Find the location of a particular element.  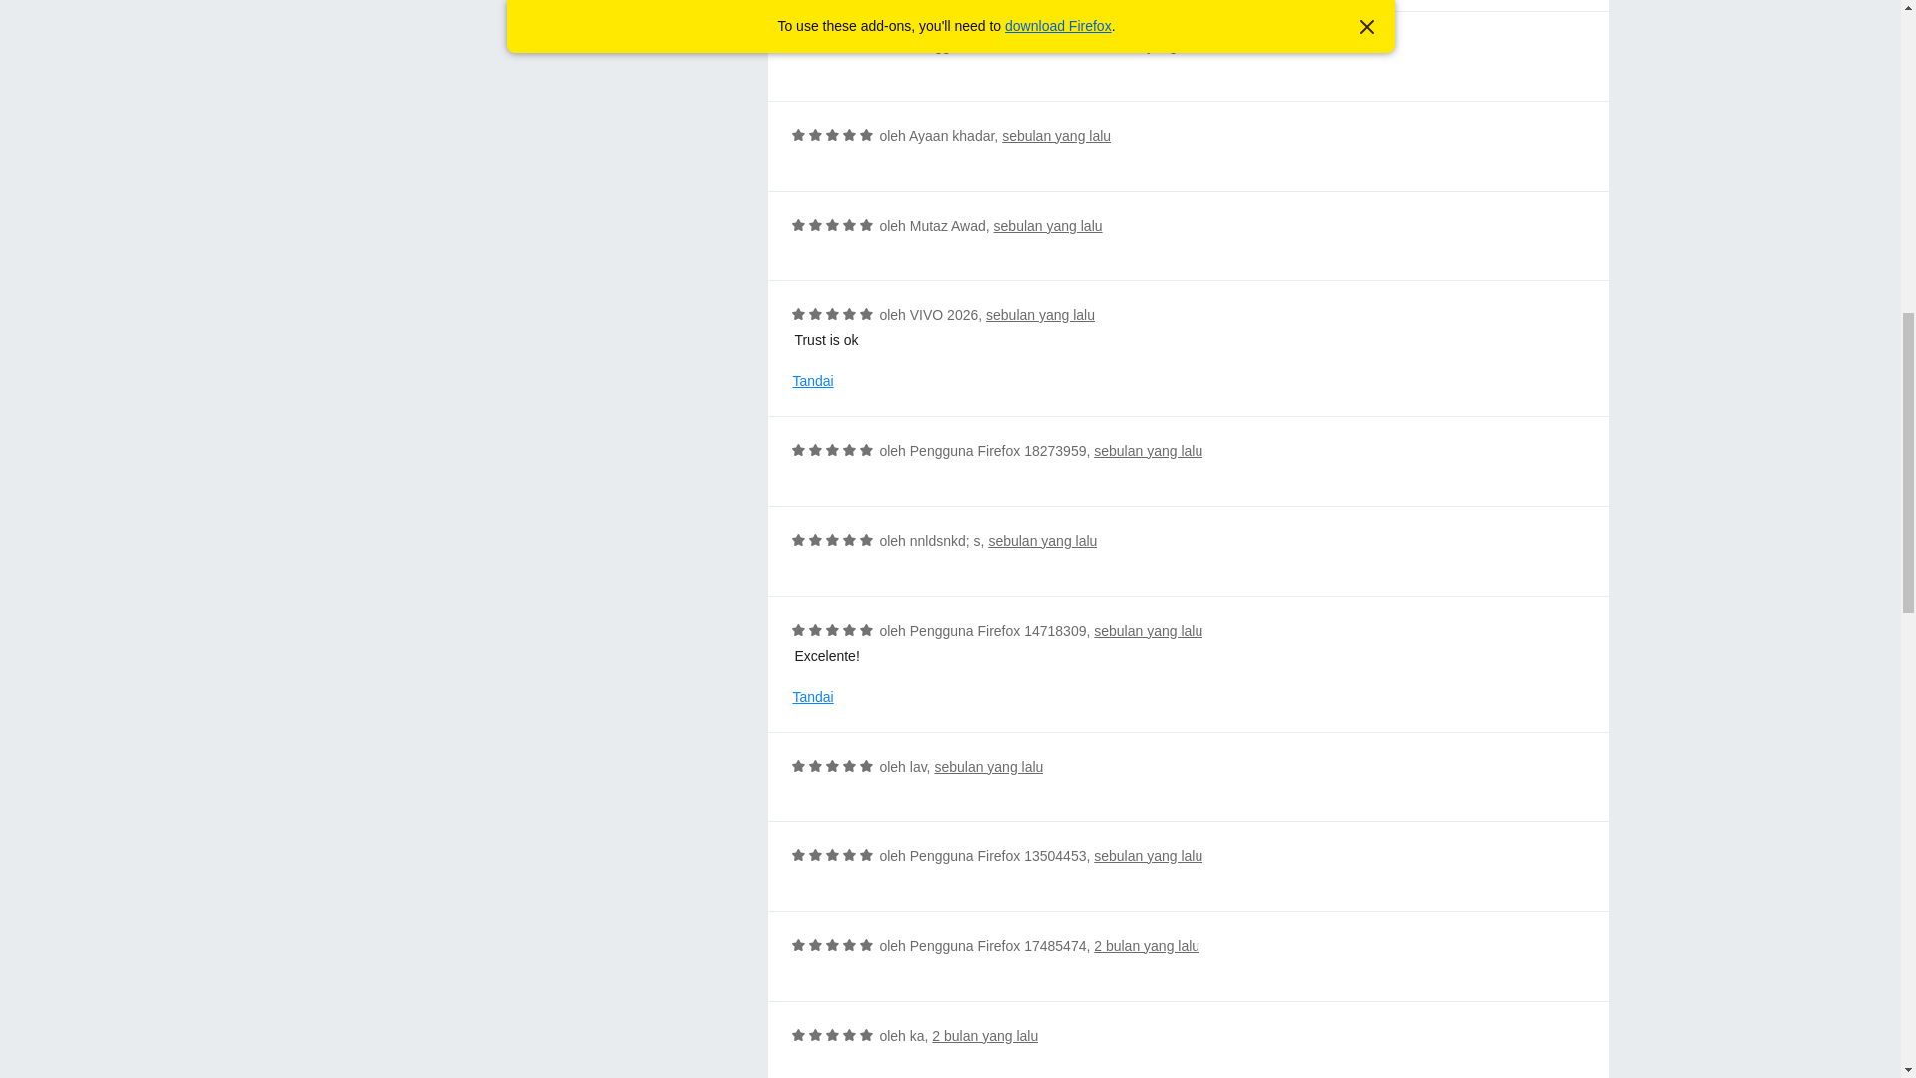

2 bulan yang lalu is located at coordinates (984, 1036).